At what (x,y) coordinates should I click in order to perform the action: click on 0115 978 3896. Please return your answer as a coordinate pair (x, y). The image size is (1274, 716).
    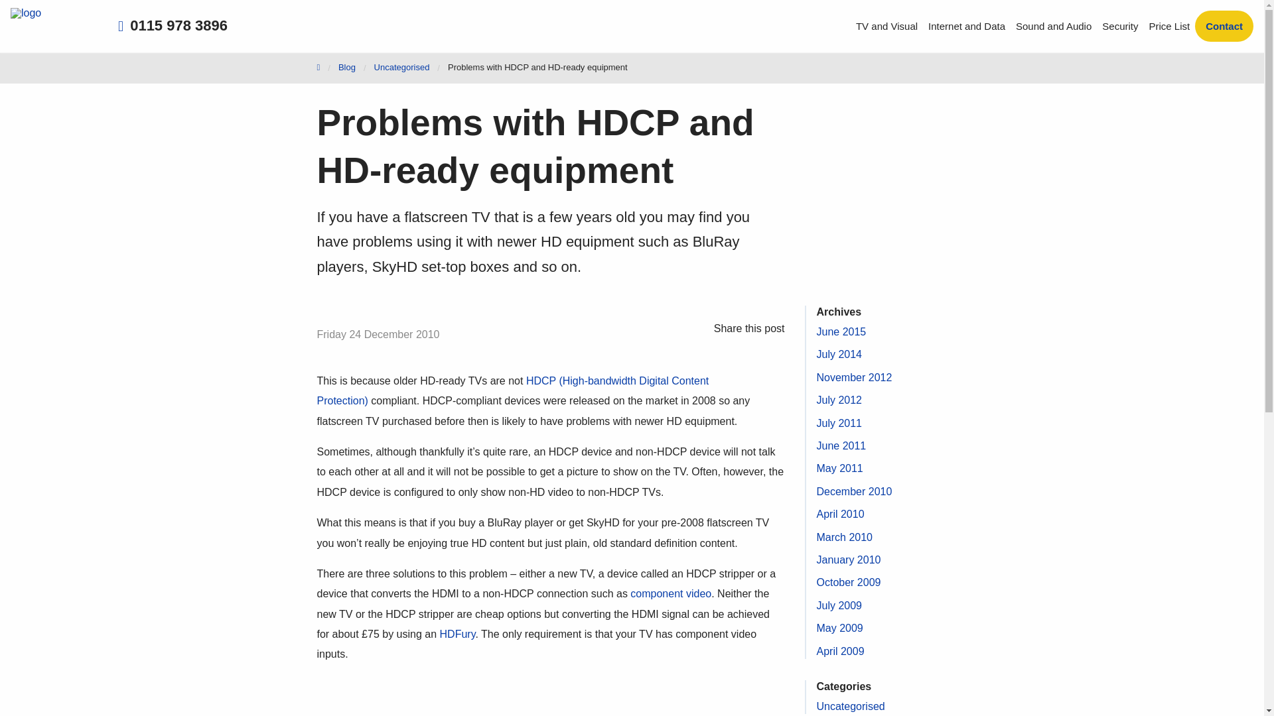
    Looking at the image, I should click on (1193, 20).